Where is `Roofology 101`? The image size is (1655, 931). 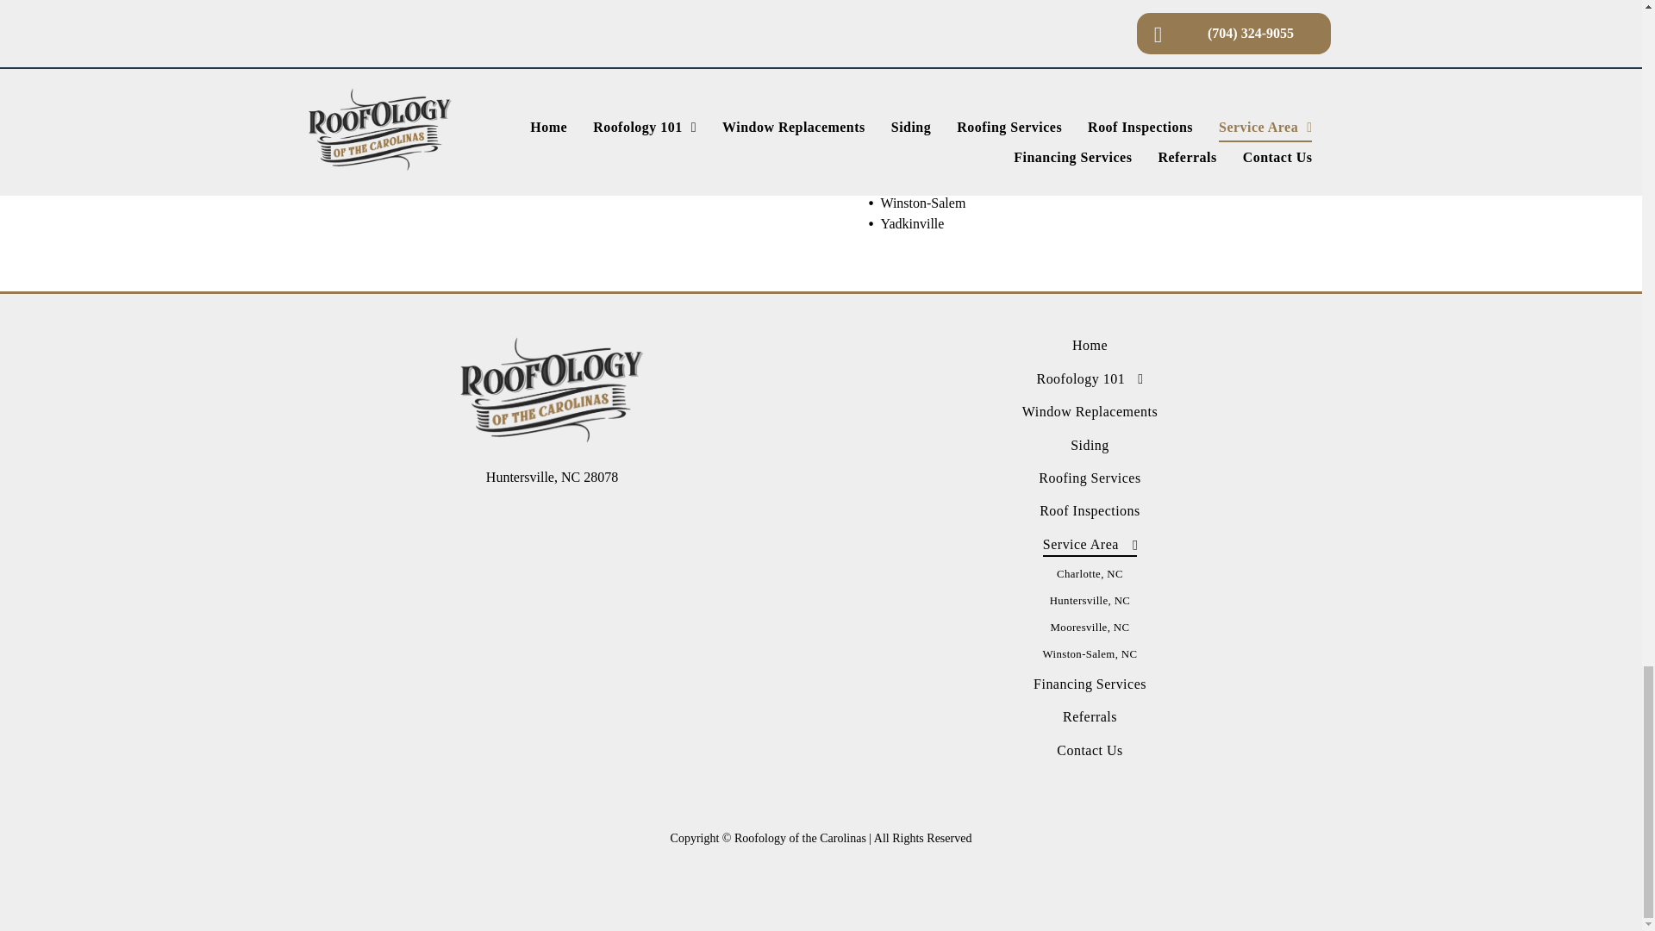
Roofology 101 is located at coordinates (1090, 379).